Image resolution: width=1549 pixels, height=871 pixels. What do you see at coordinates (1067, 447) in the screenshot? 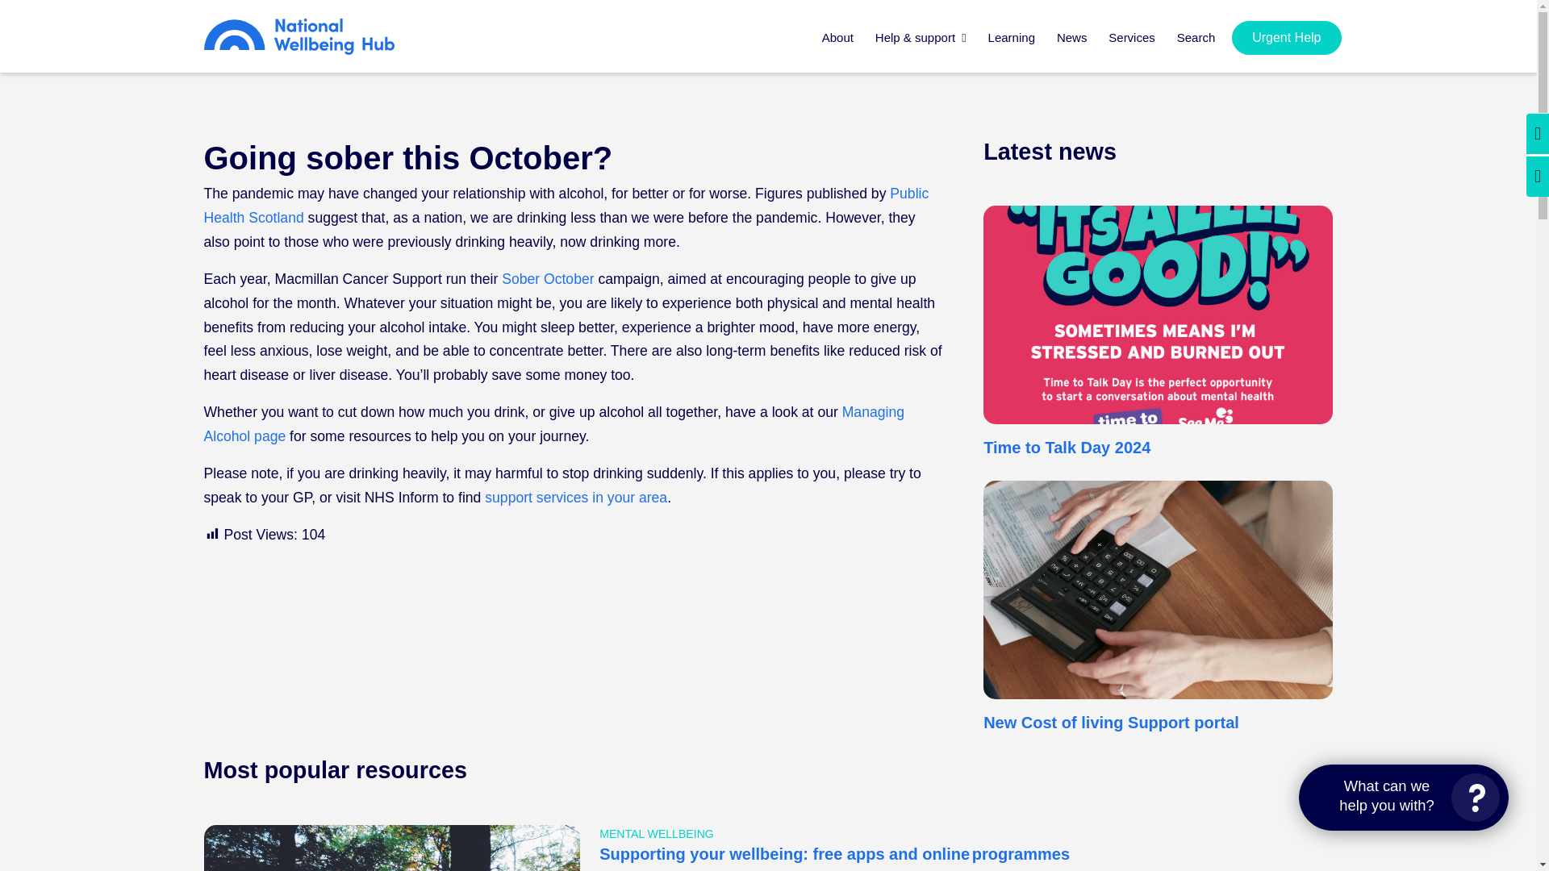
I see `Time to Talk Day 2024` at bounding box center [1067, 447].